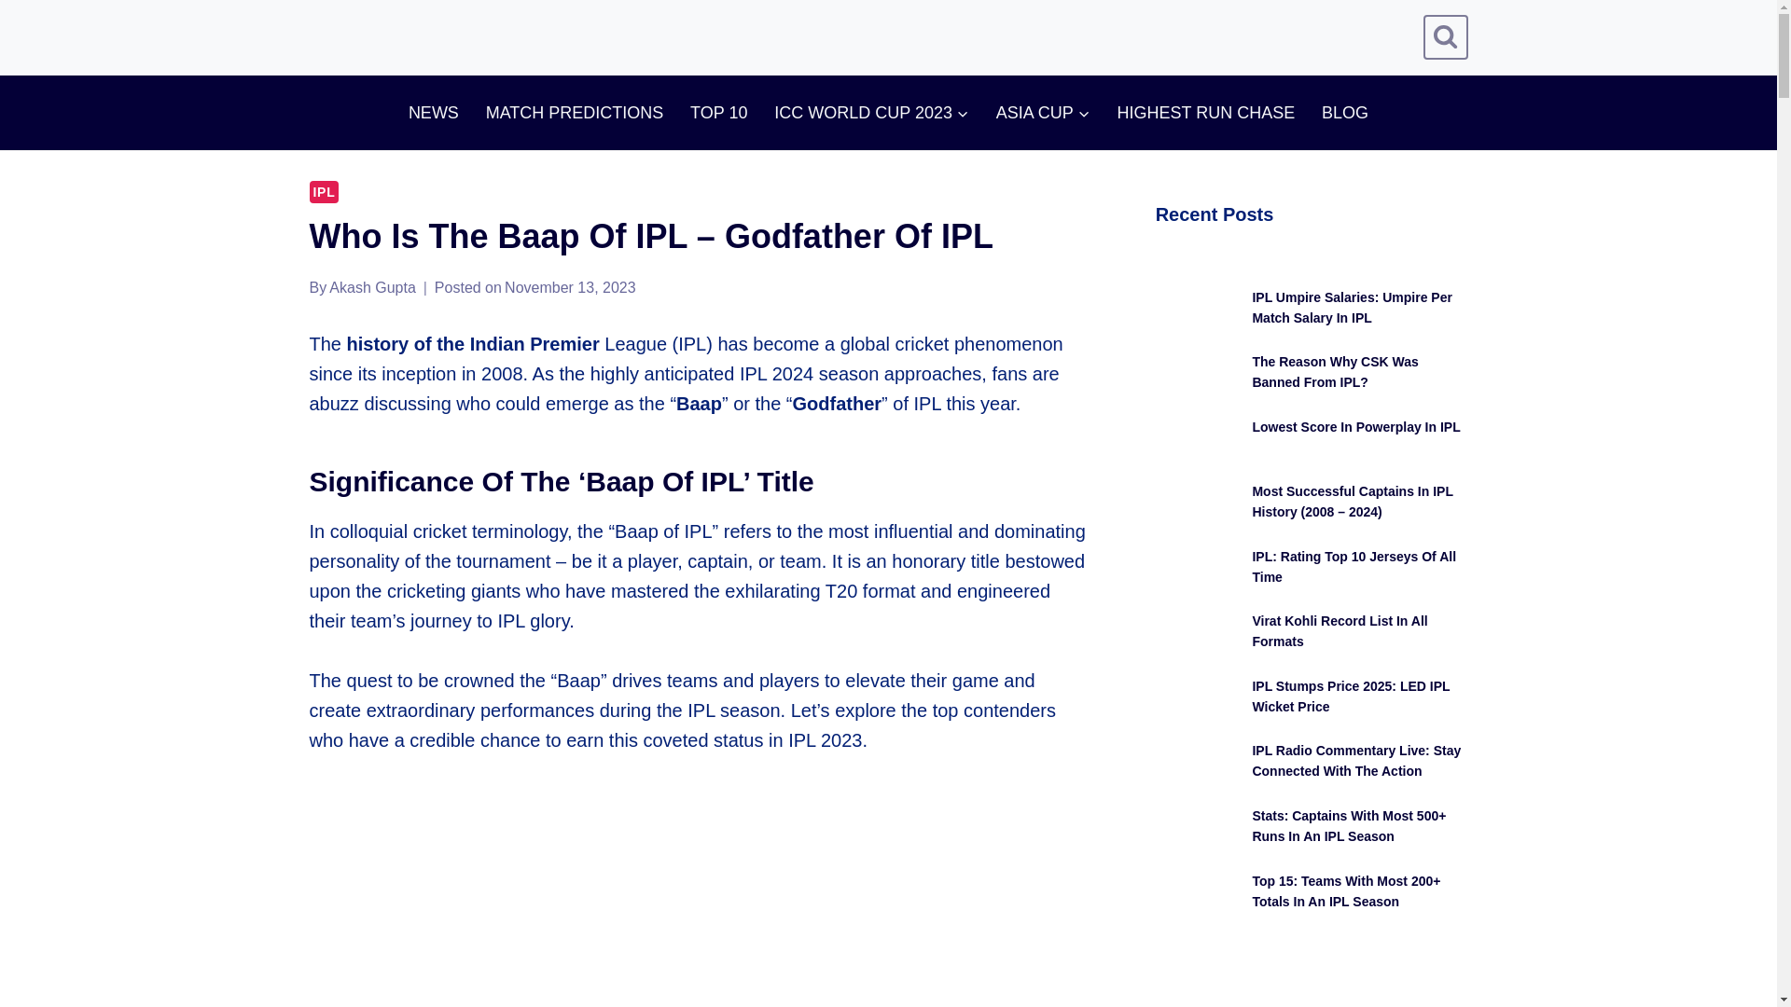 This screenshot has width=1791, height=1007. I want to click on NEWS, so click(433, 113).